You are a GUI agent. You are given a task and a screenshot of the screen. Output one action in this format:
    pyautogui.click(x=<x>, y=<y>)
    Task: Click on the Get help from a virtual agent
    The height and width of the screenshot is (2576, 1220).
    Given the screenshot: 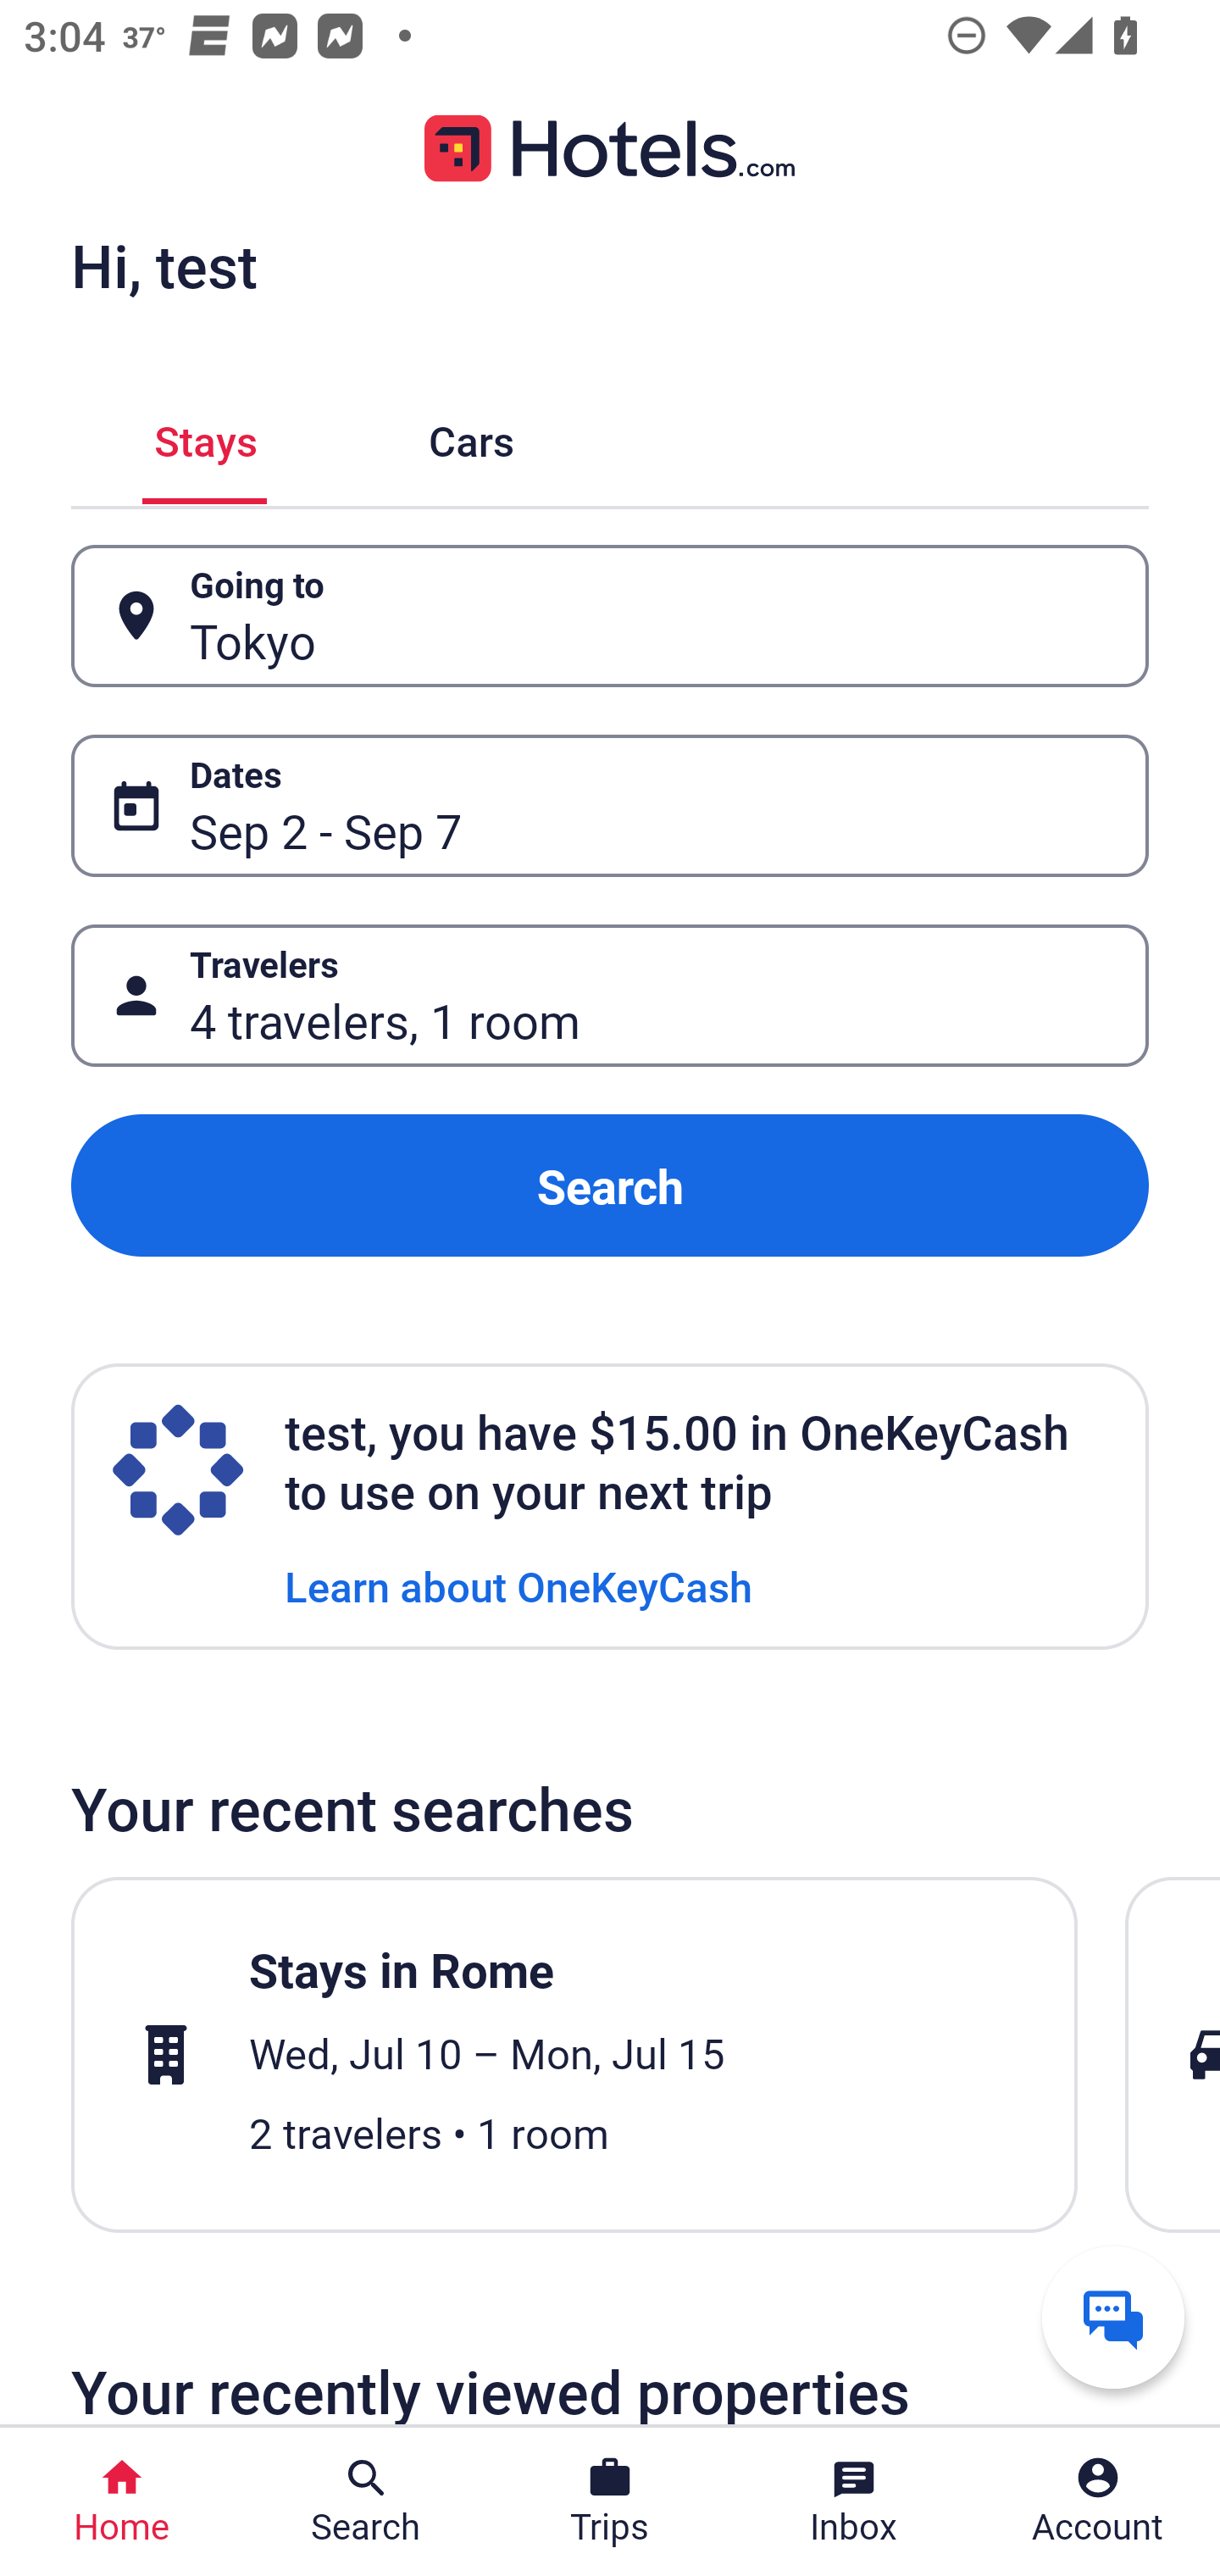 What is the action you would take?
    pyautogui.click(x=1113, y=2317)
    